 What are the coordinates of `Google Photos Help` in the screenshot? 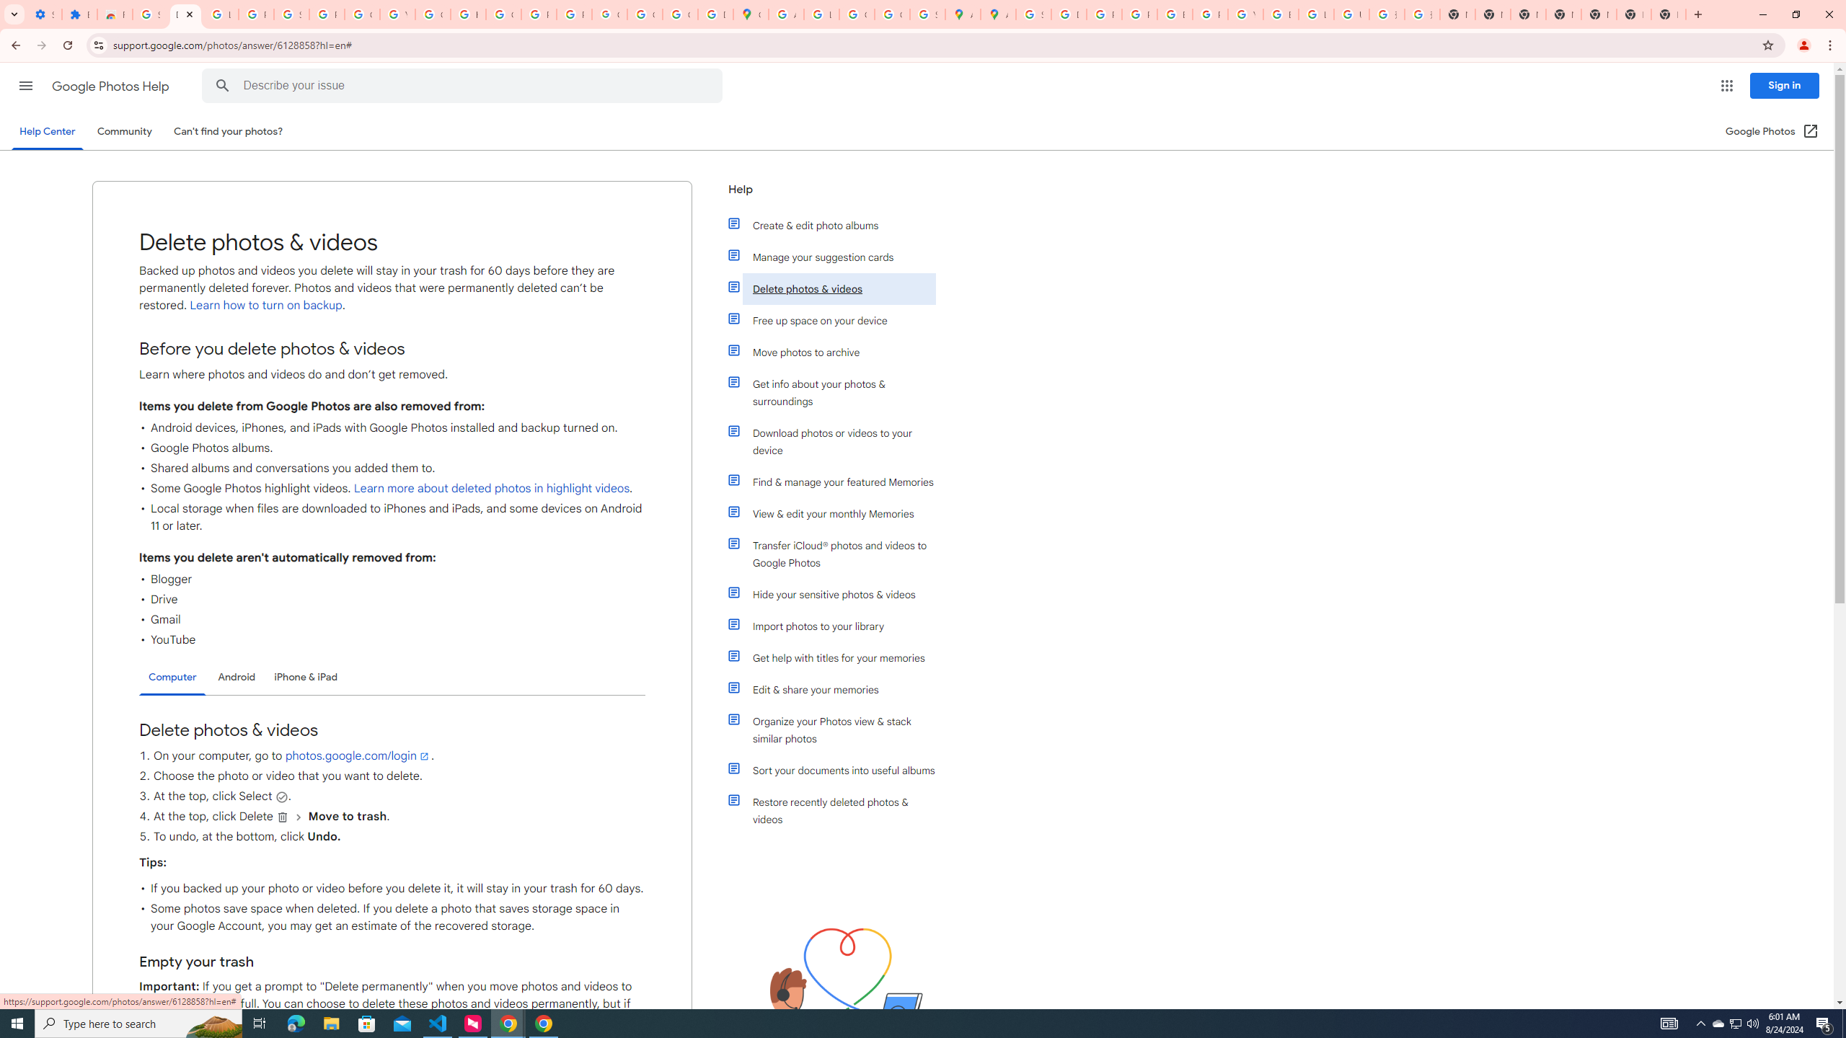 It's located at (111, 86).